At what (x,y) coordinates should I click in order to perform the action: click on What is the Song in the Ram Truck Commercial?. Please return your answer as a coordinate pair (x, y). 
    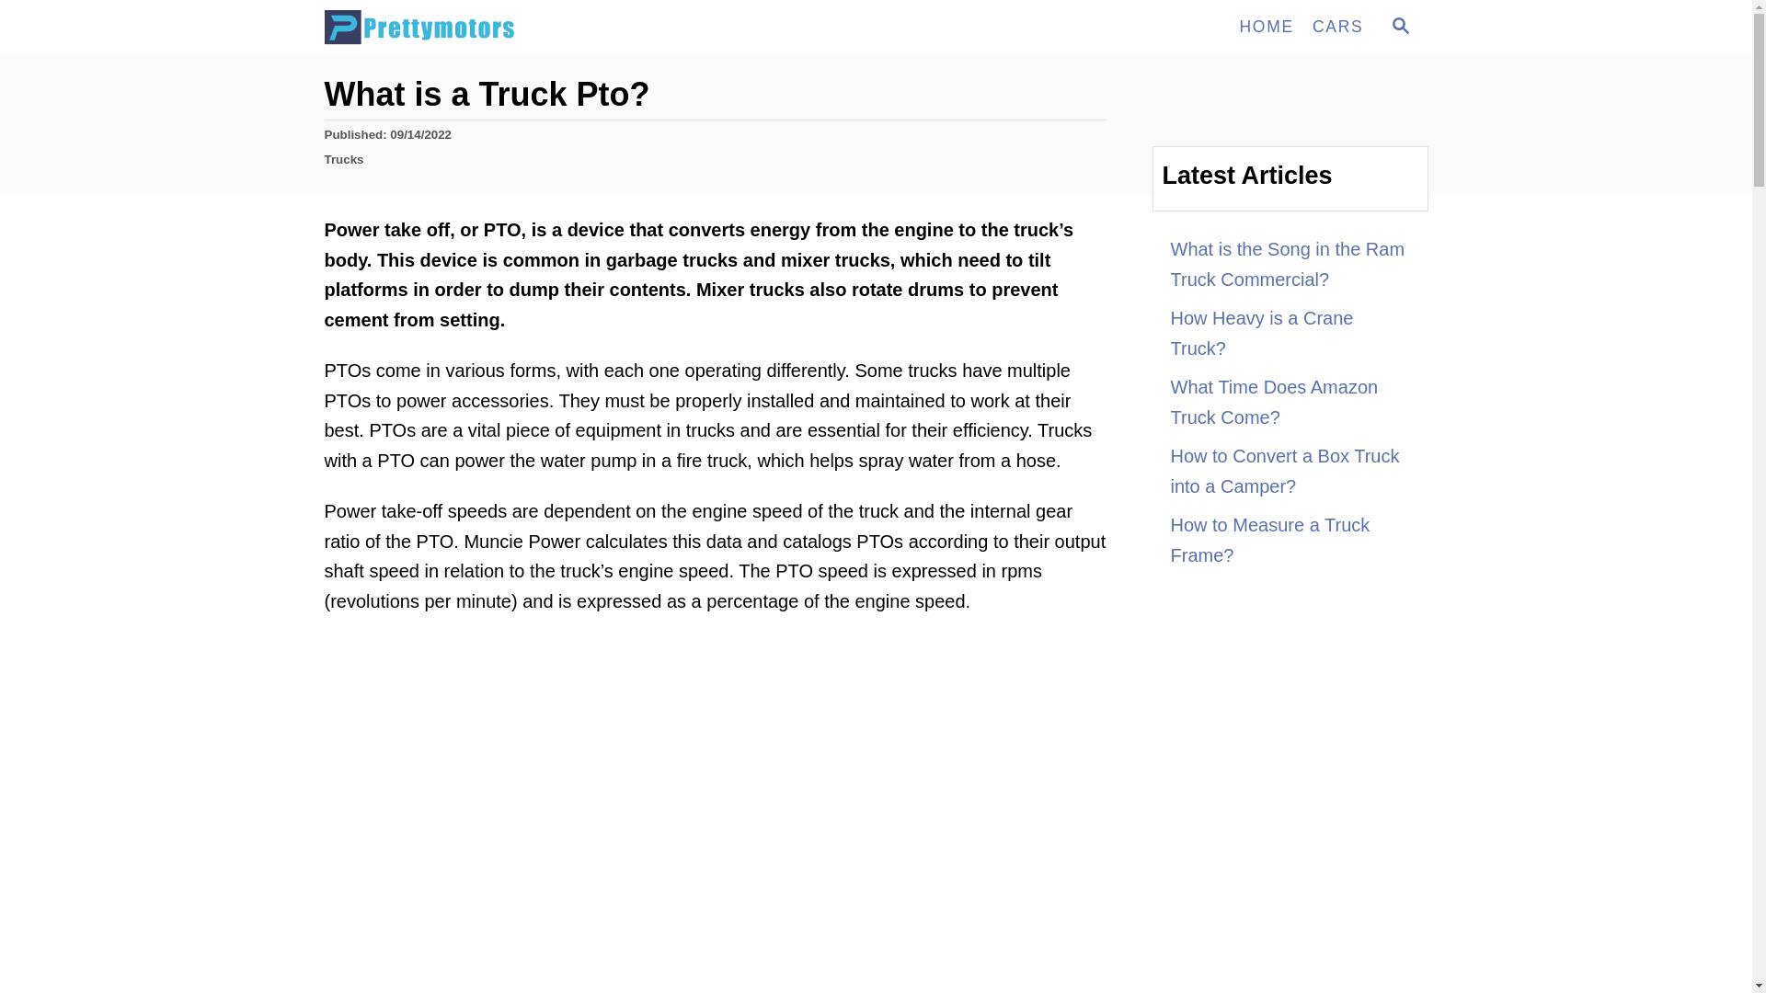
    Looking at the image, I should click on (1290, 264).